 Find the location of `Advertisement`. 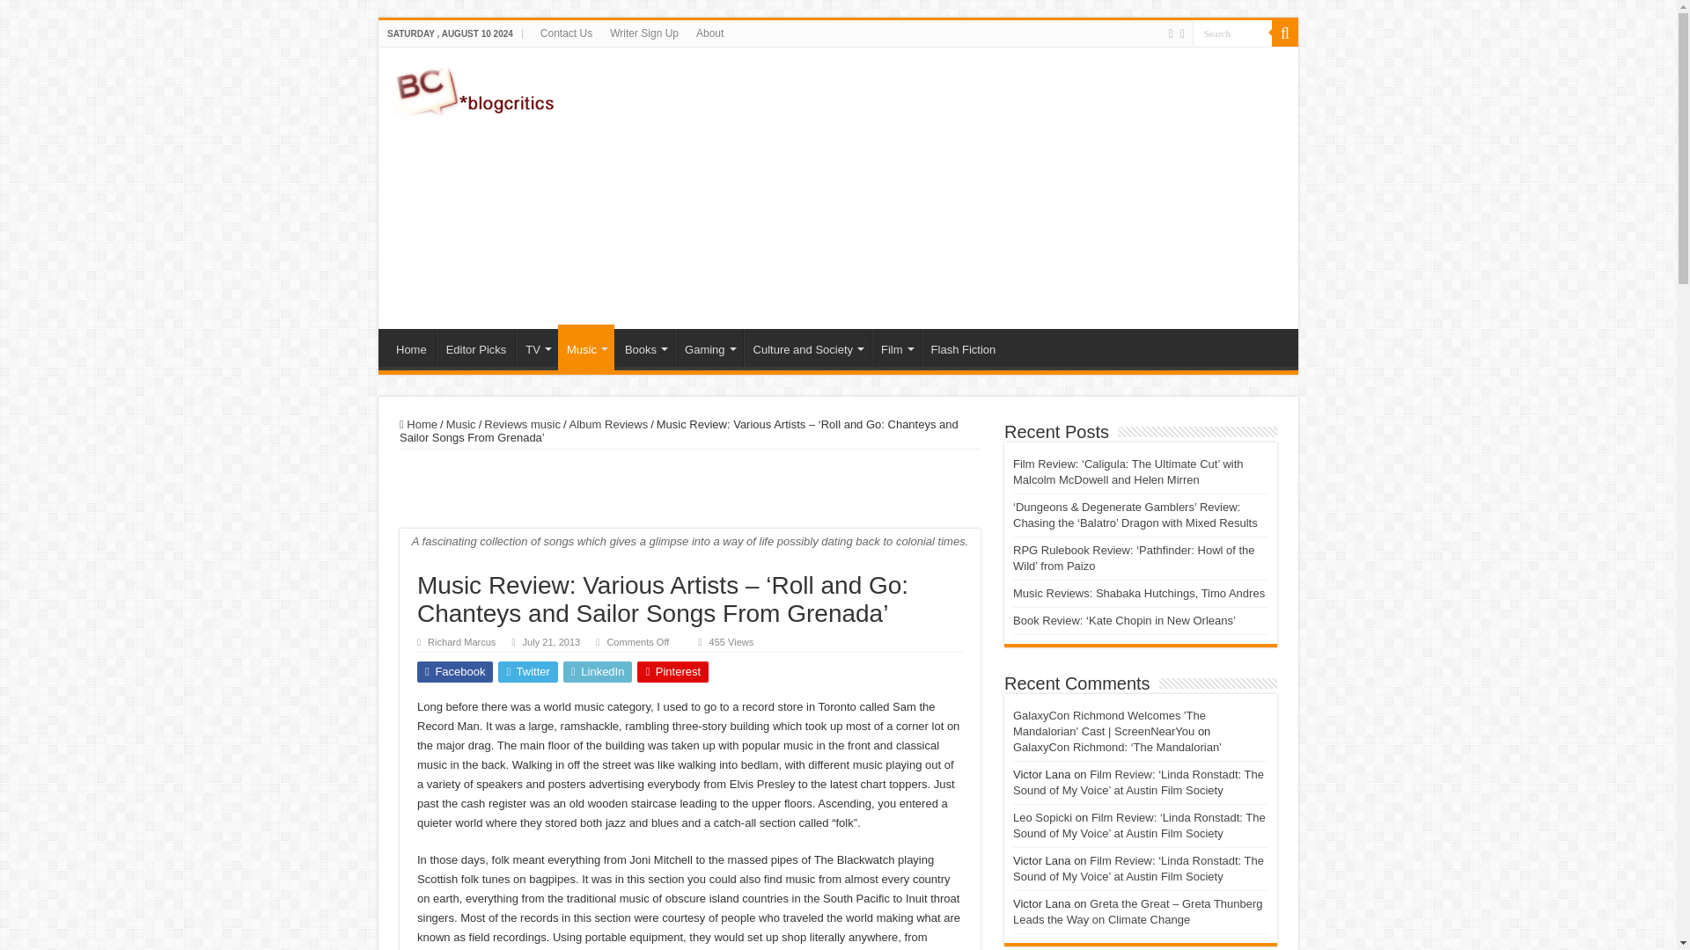

Advertisement is located at coordinates (964, 188).